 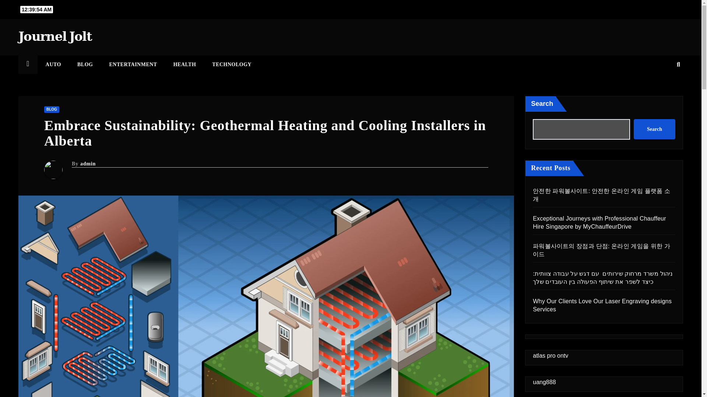 I want to click on Entertainment, so click(x=133, y=65).